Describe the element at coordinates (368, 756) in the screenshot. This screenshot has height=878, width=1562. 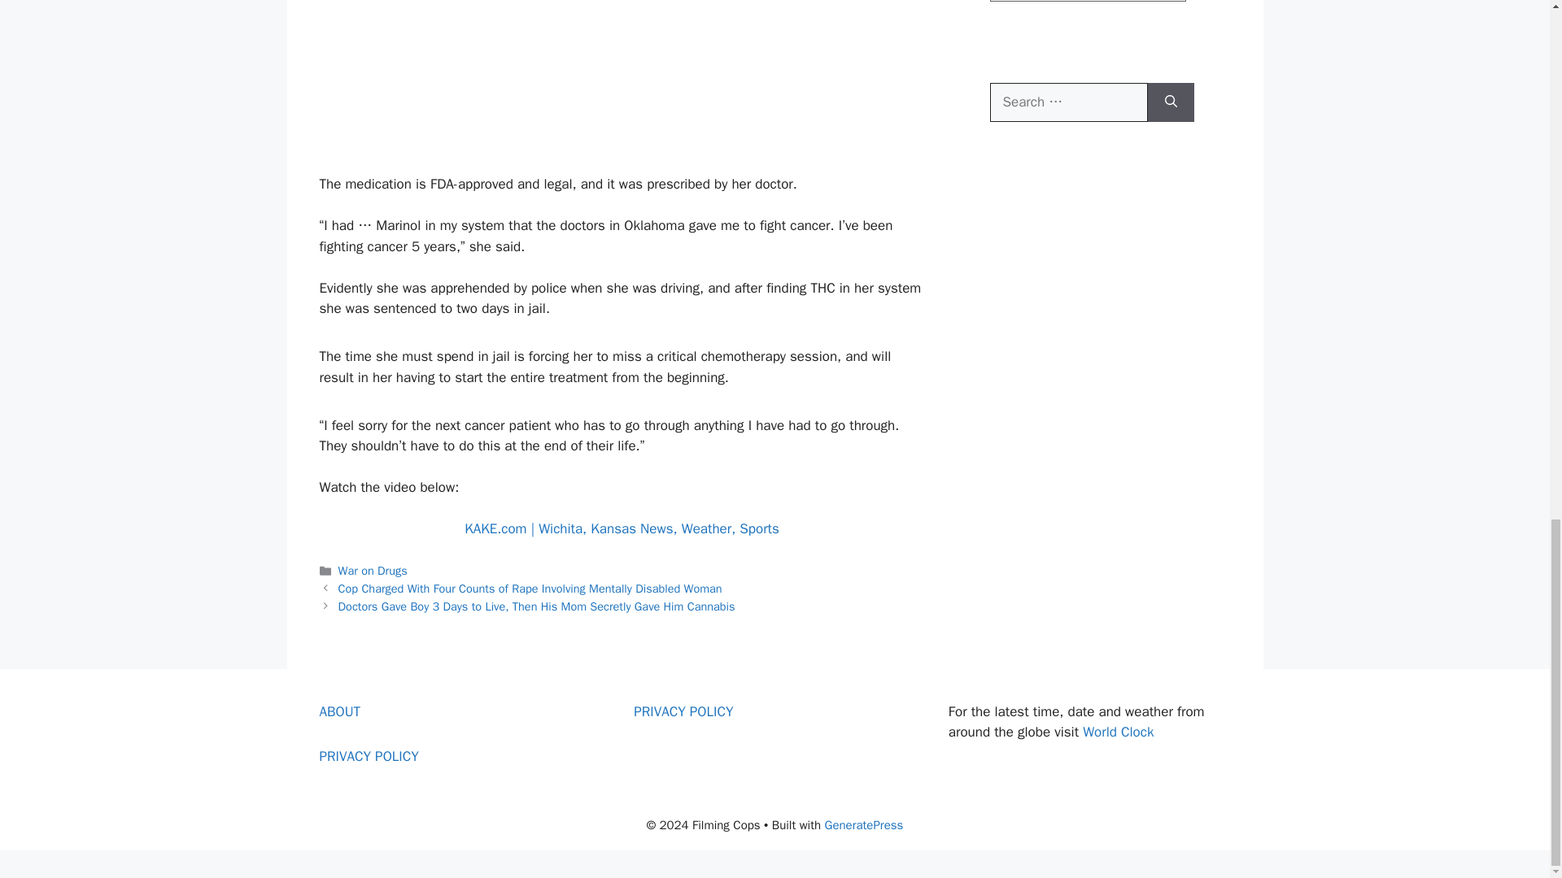
I see `PRIVACY POLICY` at that location.